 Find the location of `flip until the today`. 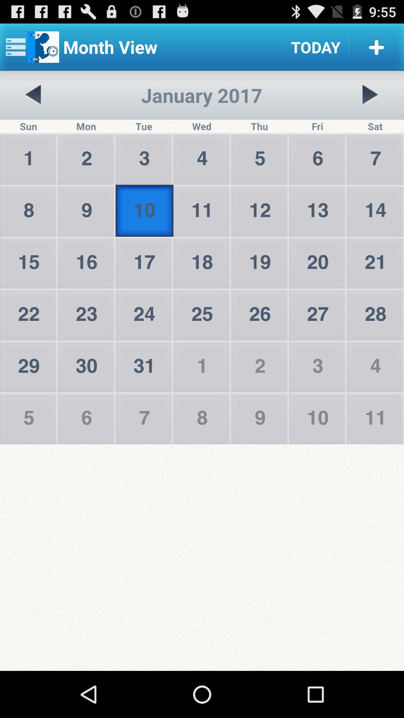

flip until the today is located at coordinates (316, 47).